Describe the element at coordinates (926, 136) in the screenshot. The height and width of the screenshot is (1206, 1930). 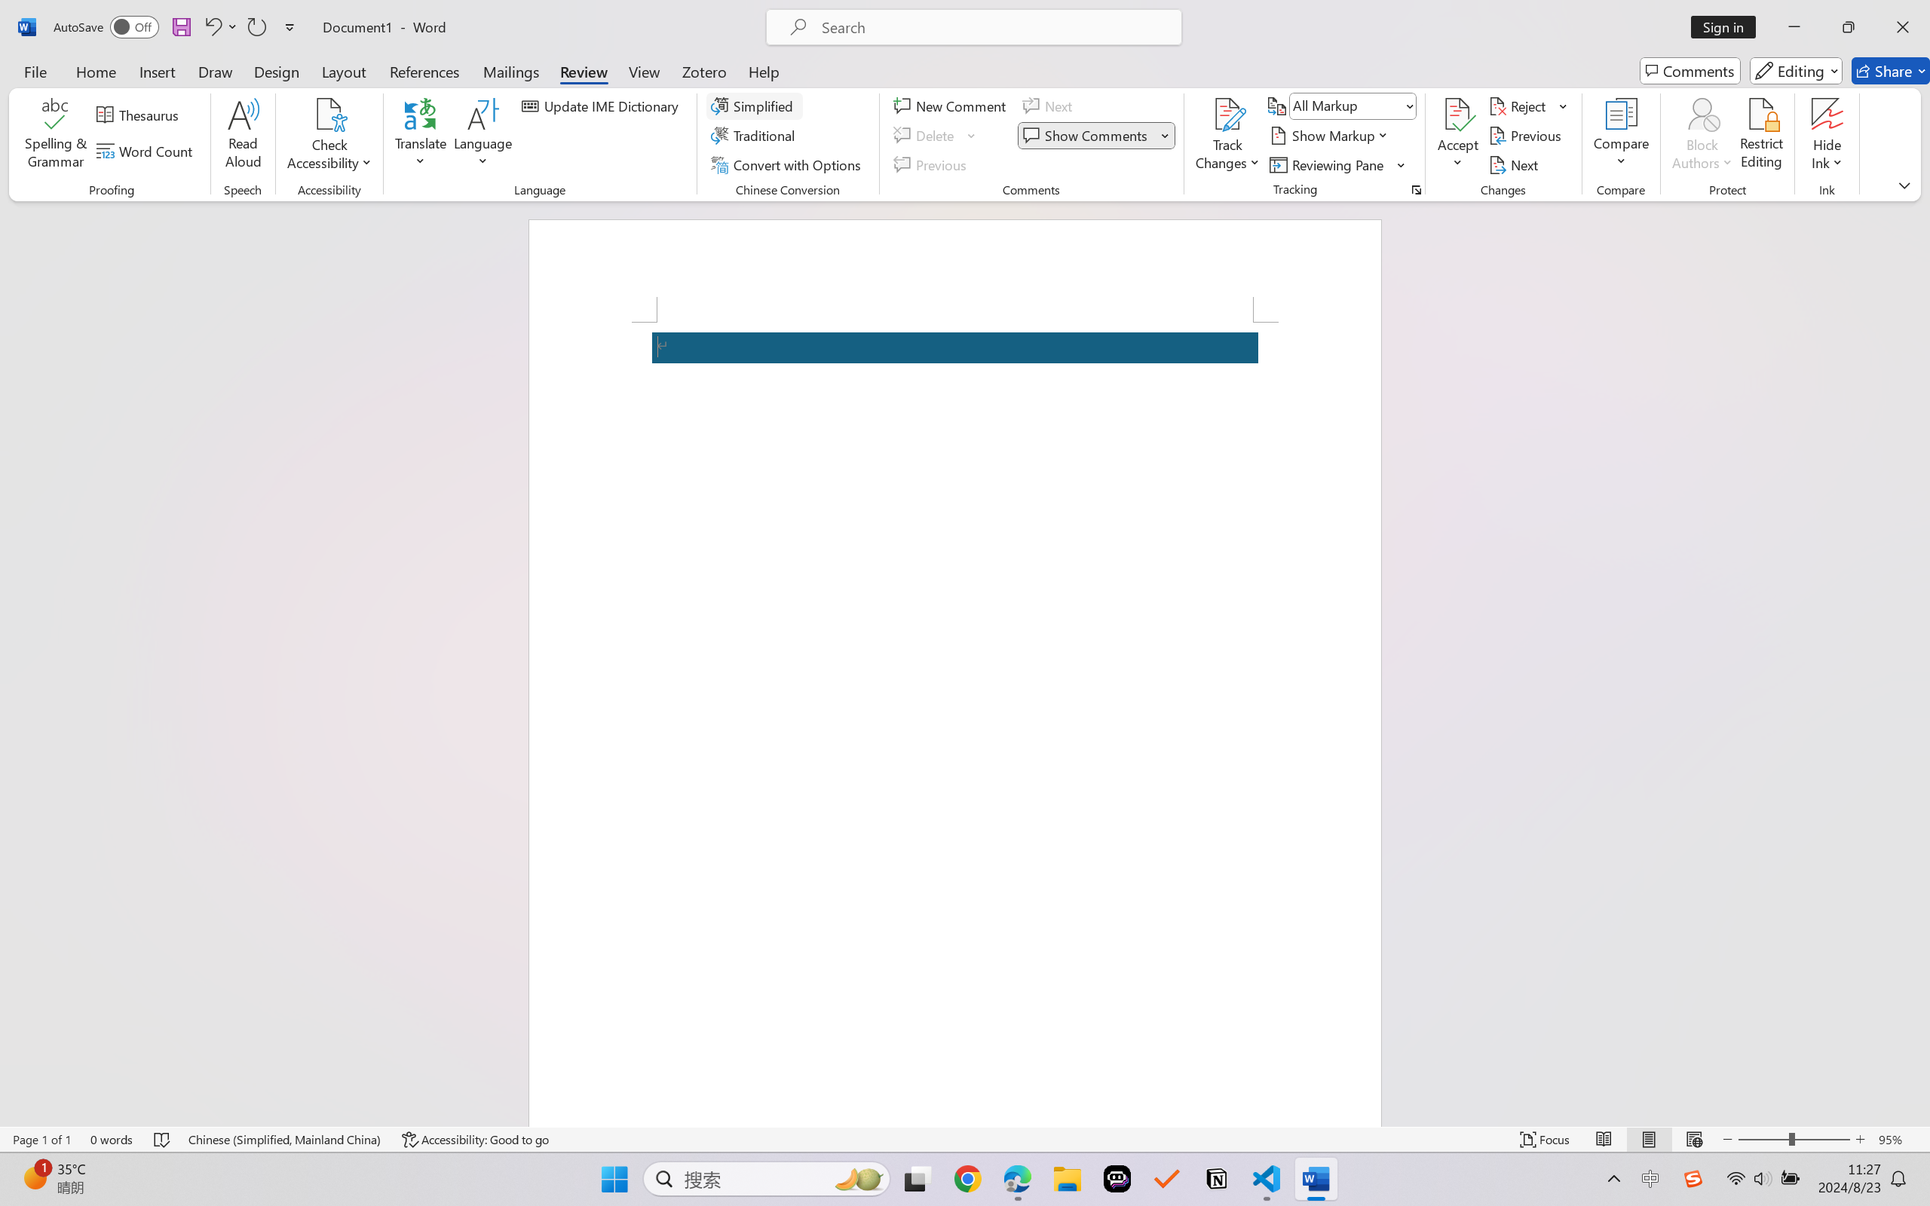
I see `Delete` at that location.